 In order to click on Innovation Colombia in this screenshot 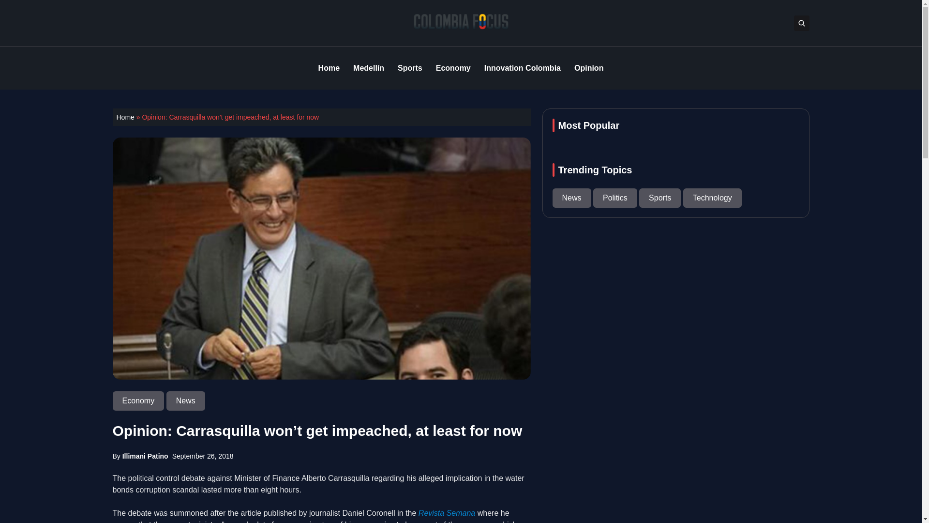, I will do `click(523, 68)`.